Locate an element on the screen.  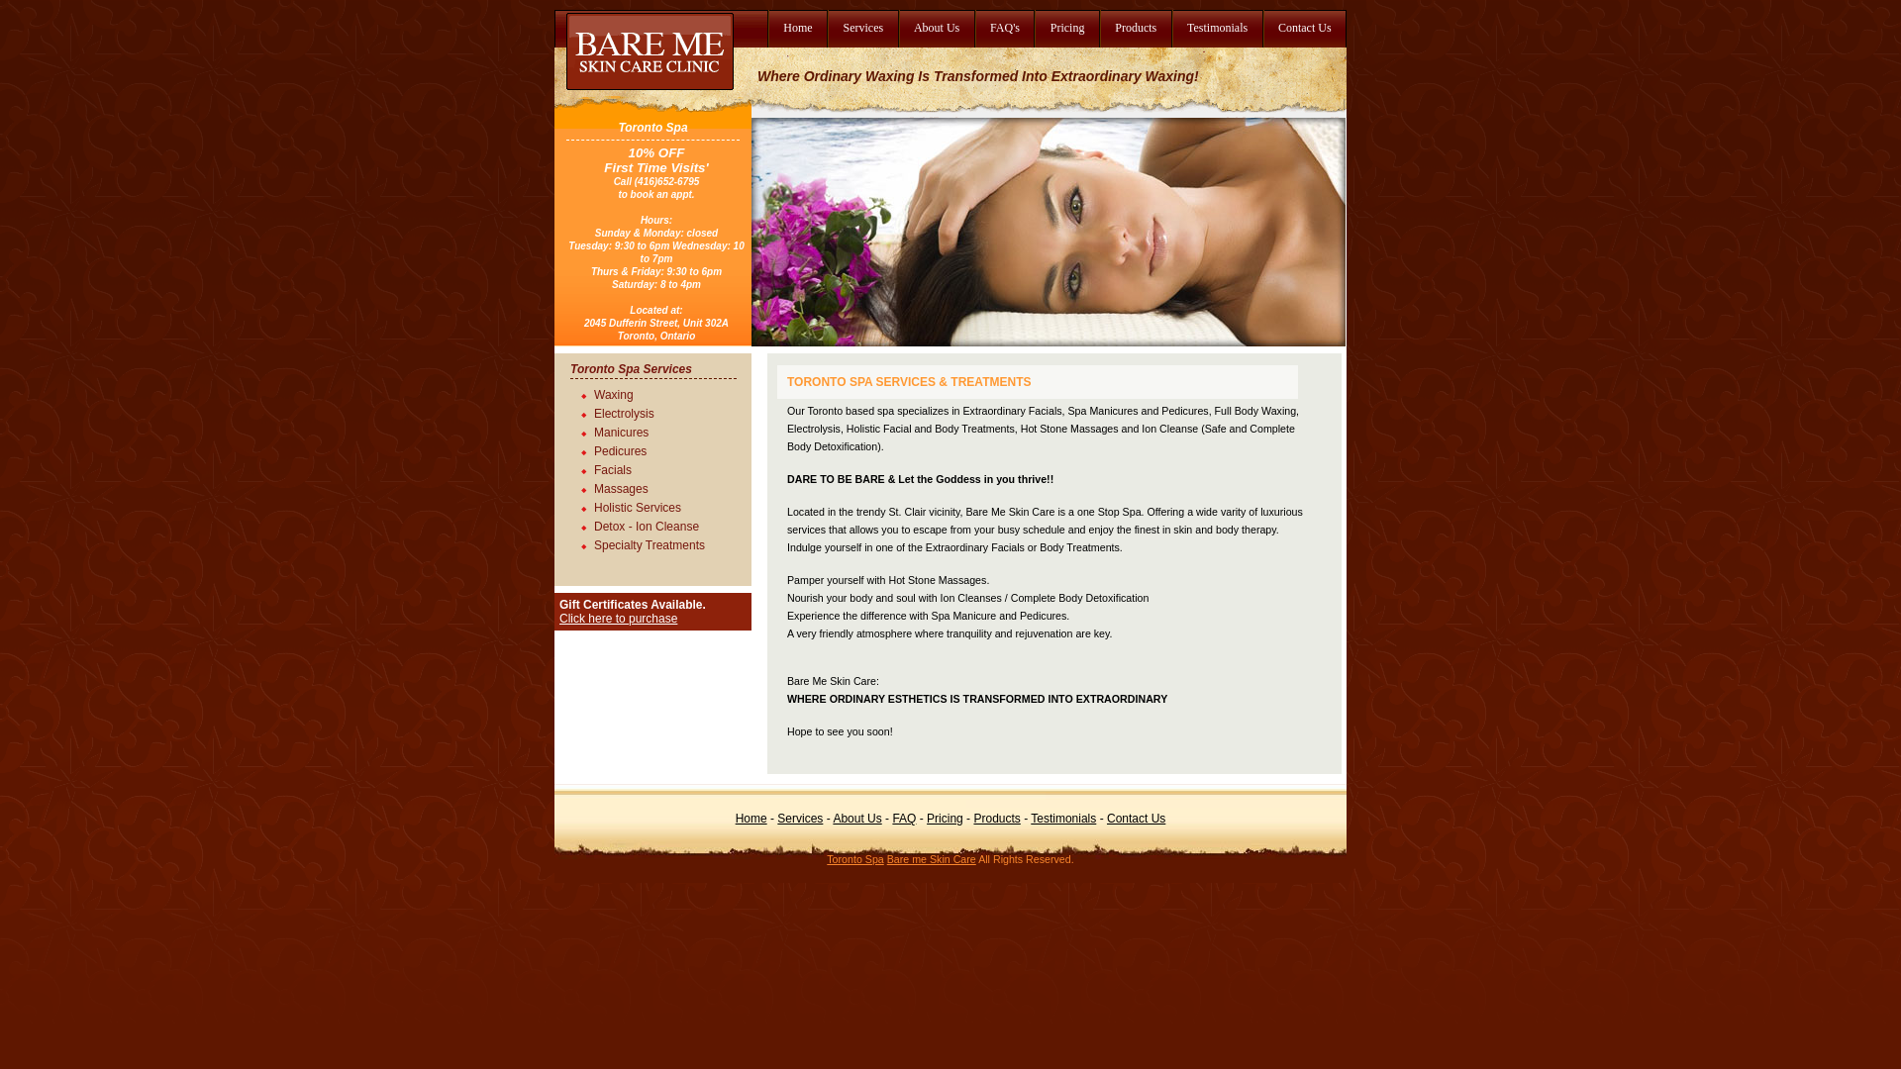
Pricing is located at coordinates (945, 819).